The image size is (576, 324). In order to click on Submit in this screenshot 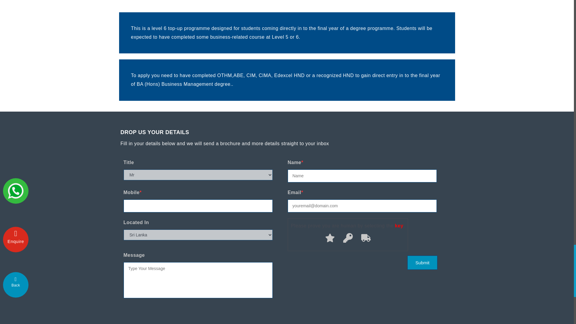, I will do `click(422, 262)`.